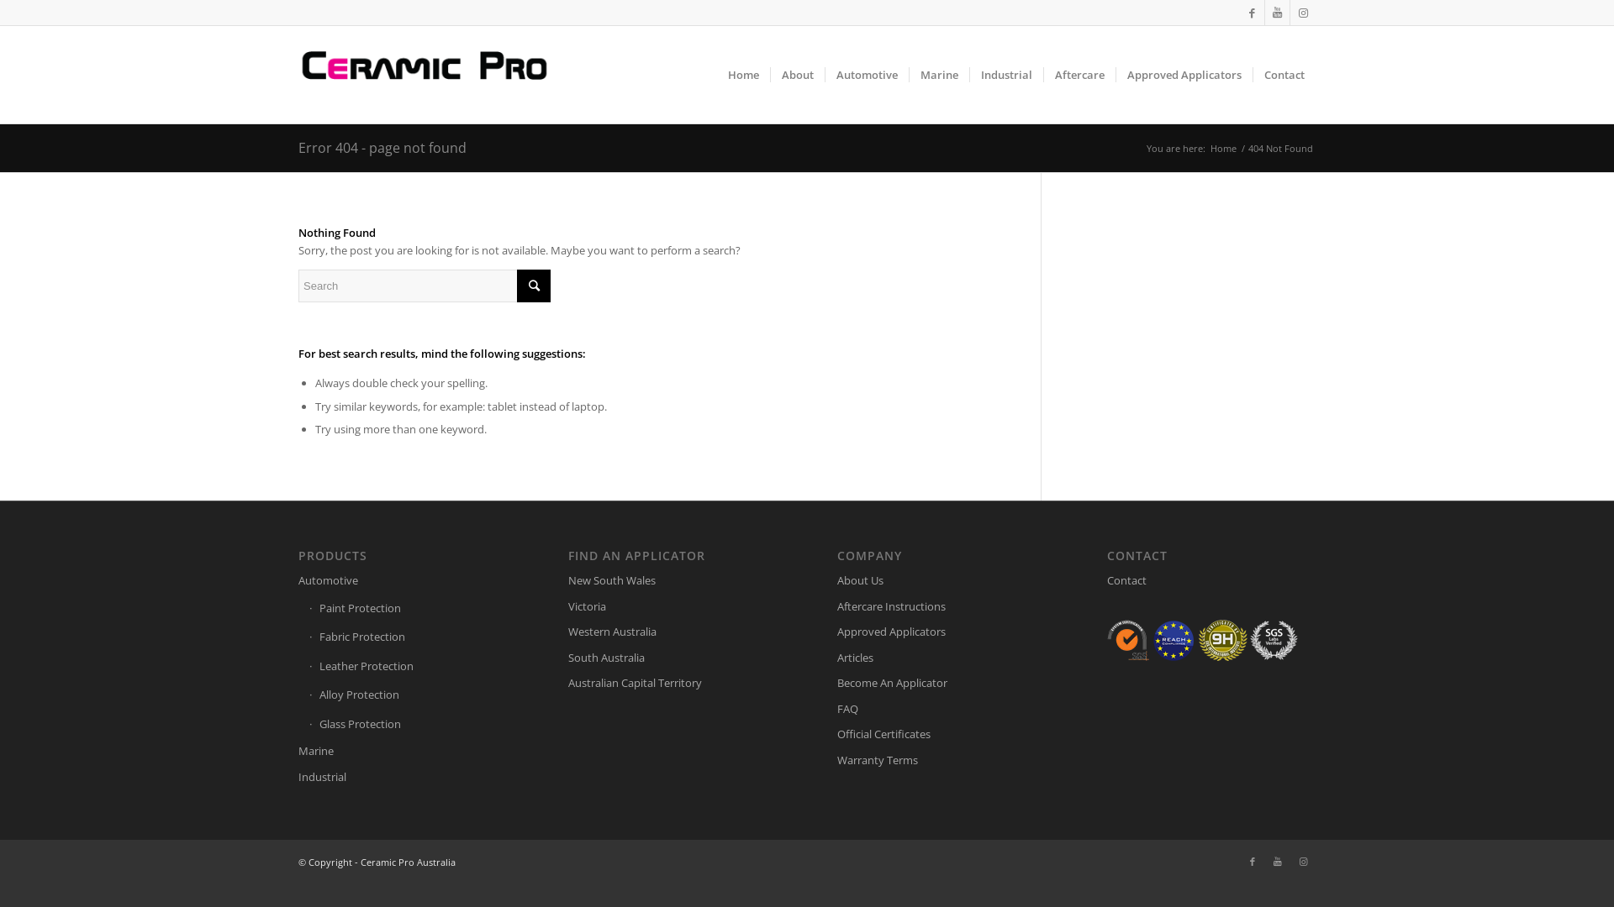 This screenshot has width=1614, height=907. Describe the element at coordinates (1211, 581) in the screenshot. I see `Contact` at that location.